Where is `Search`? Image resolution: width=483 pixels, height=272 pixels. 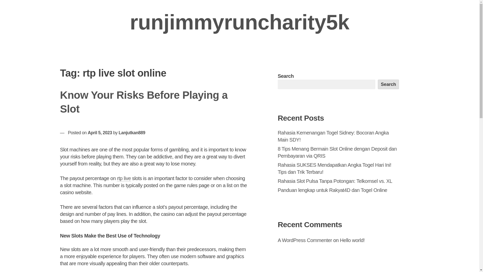
Search is located at coordinates (388, 84).